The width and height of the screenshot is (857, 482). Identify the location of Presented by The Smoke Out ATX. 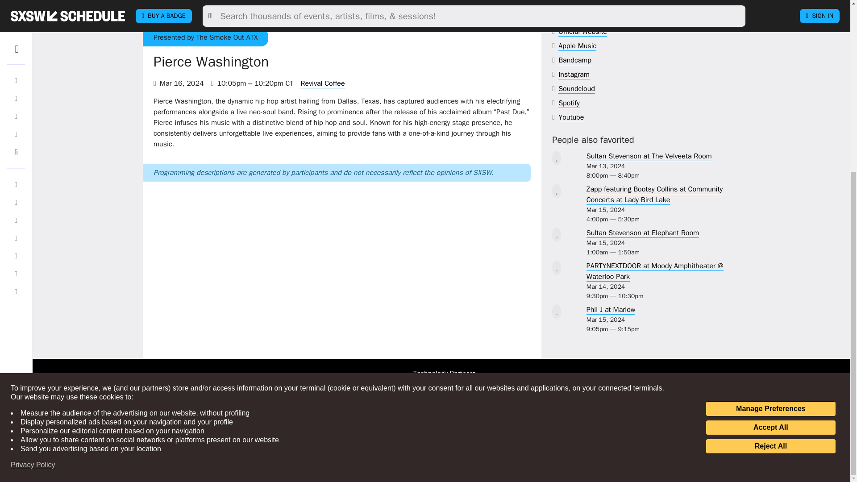
(205, 37).